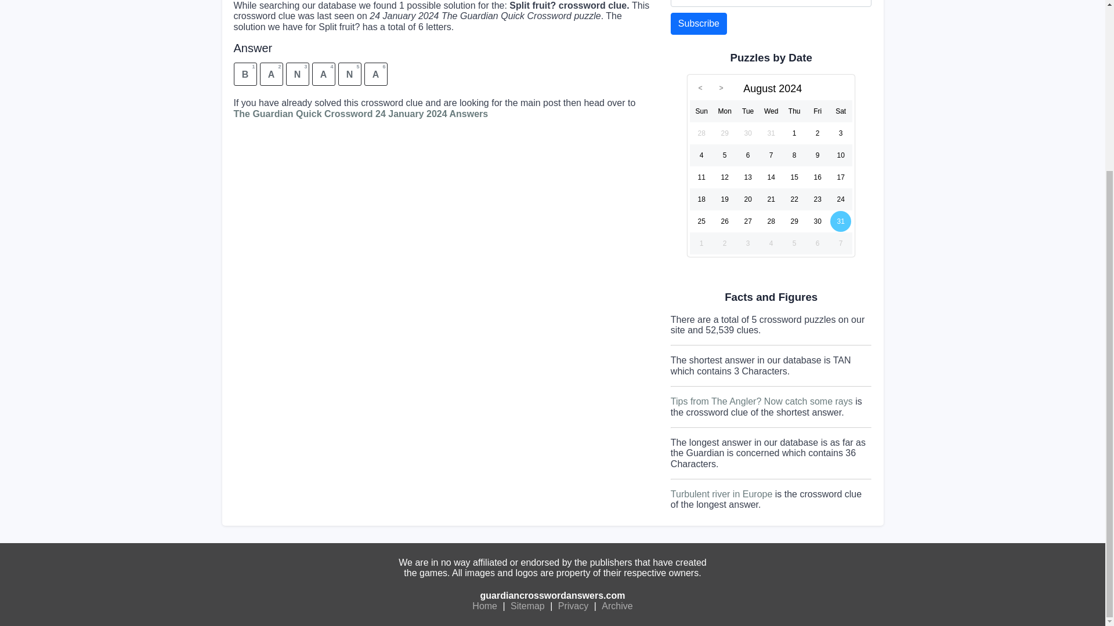 This screenshot has height=626, width=1114. What do you see at coordinates (761, 401) in the screenshot?
I see `Tips from The Angler? Now catch some rays` at bounding box center [761, 401].